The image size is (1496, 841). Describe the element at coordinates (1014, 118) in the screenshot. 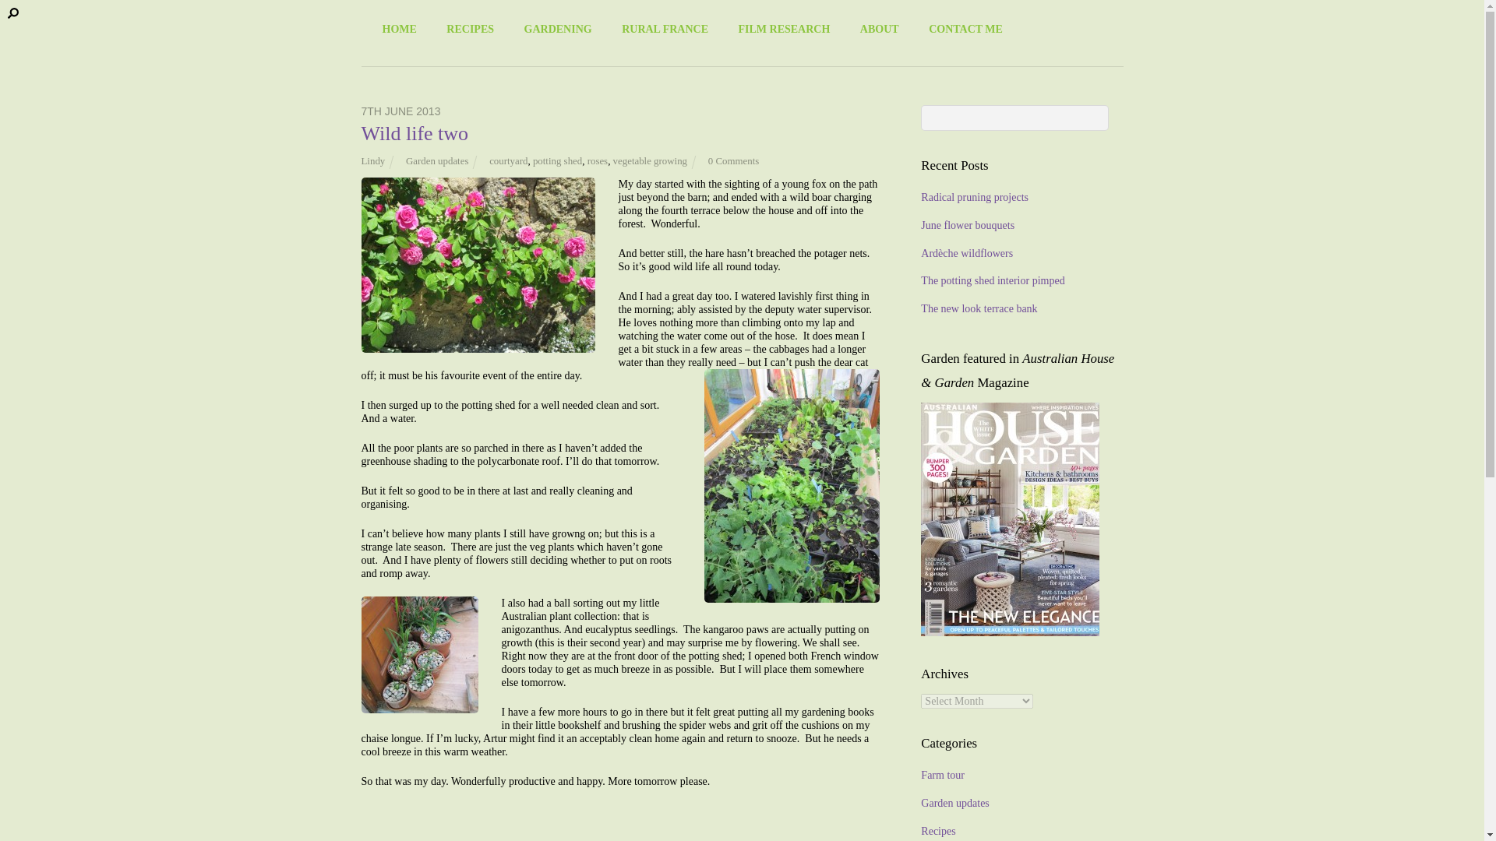

I see `Search` at that location.